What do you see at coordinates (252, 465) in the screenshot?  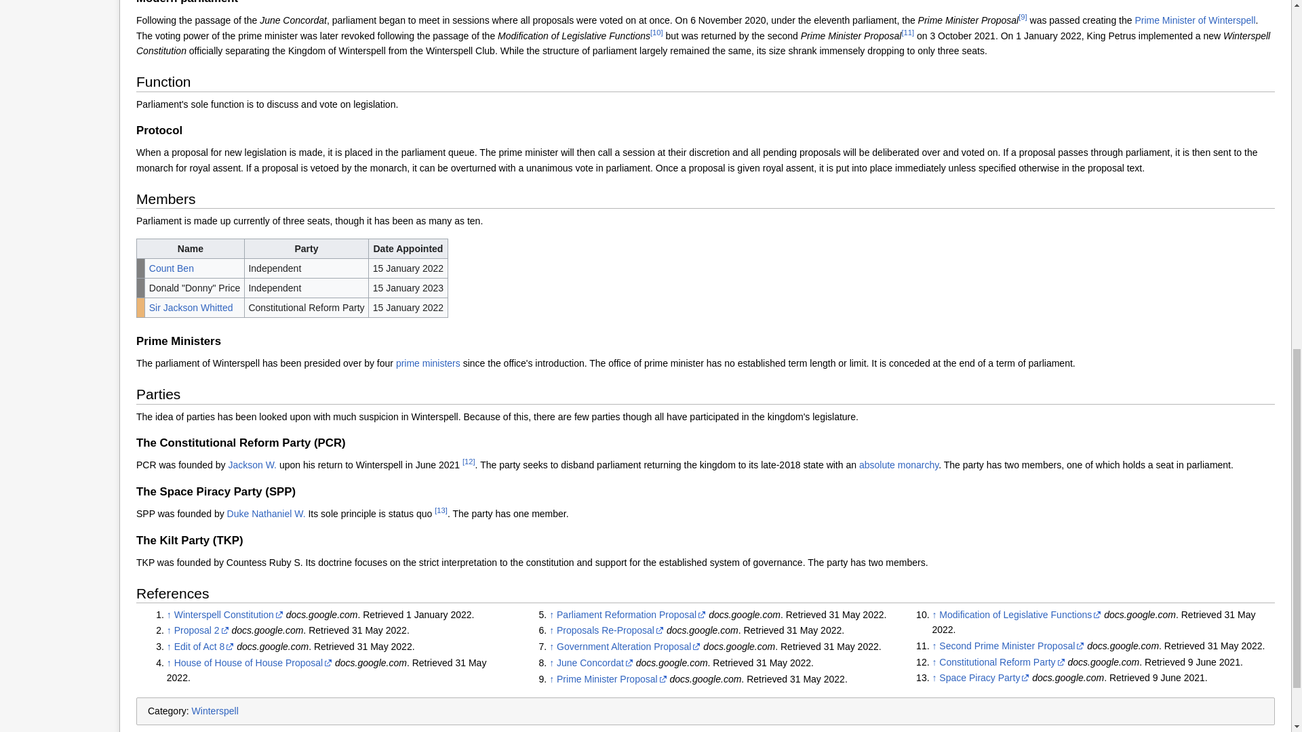 I see `Jackson Whitted` at bounding box center [252, 465].